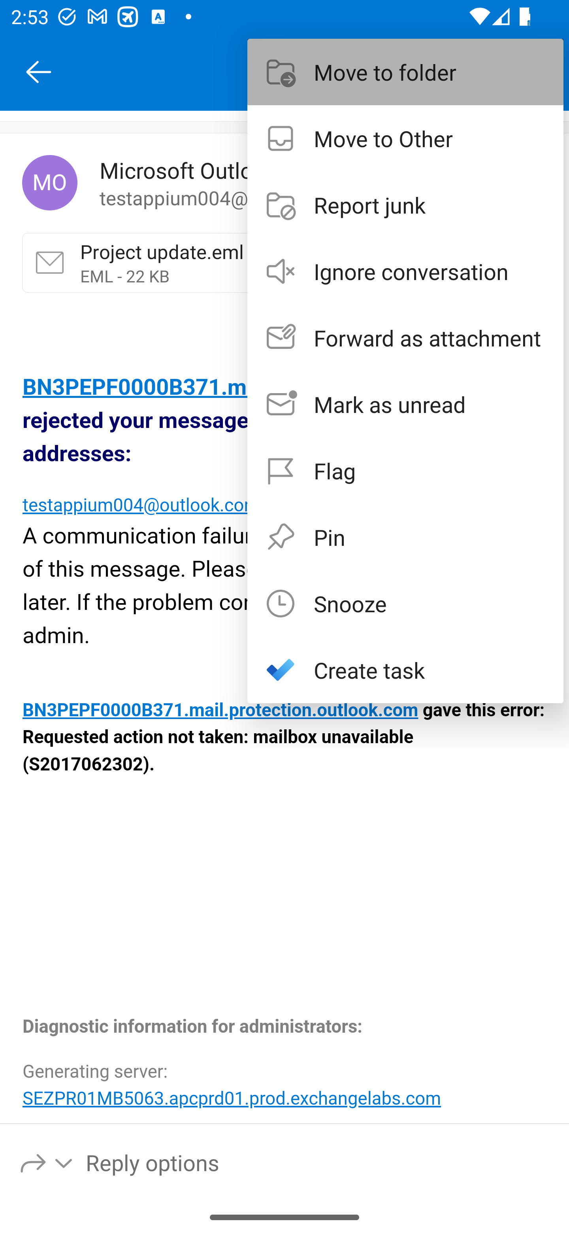 The height and width of the screenshot is (1234, 569). Describe the element at coordinates (405, 338) in the screenshot. I see `Forward as attachment` at that location.